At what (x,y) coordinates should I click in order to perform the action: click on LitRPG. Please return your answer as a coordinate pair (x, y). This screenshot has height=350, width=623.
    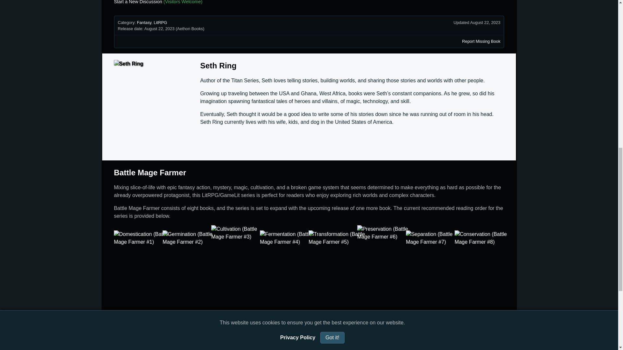
    Looking at the image, I should click on (160, 22).